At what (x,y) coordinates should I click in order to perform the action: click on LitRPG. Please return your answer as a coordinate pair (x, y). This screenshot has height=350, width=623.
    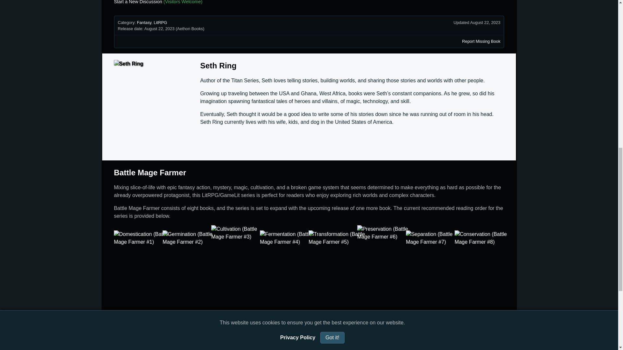
    Looking at the image, I should click on (160, 22).